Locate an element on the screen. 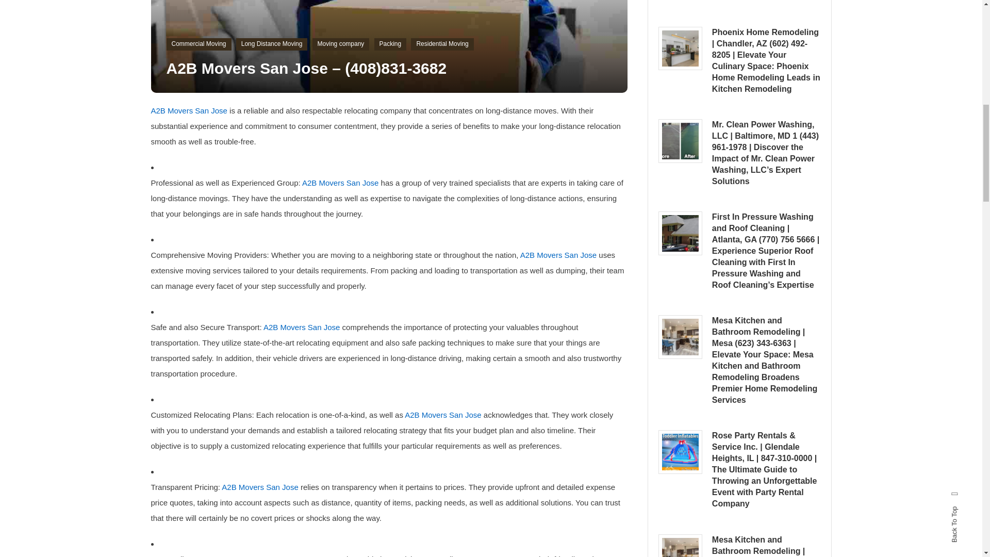  Moving company is located at coordinates (341, 44).